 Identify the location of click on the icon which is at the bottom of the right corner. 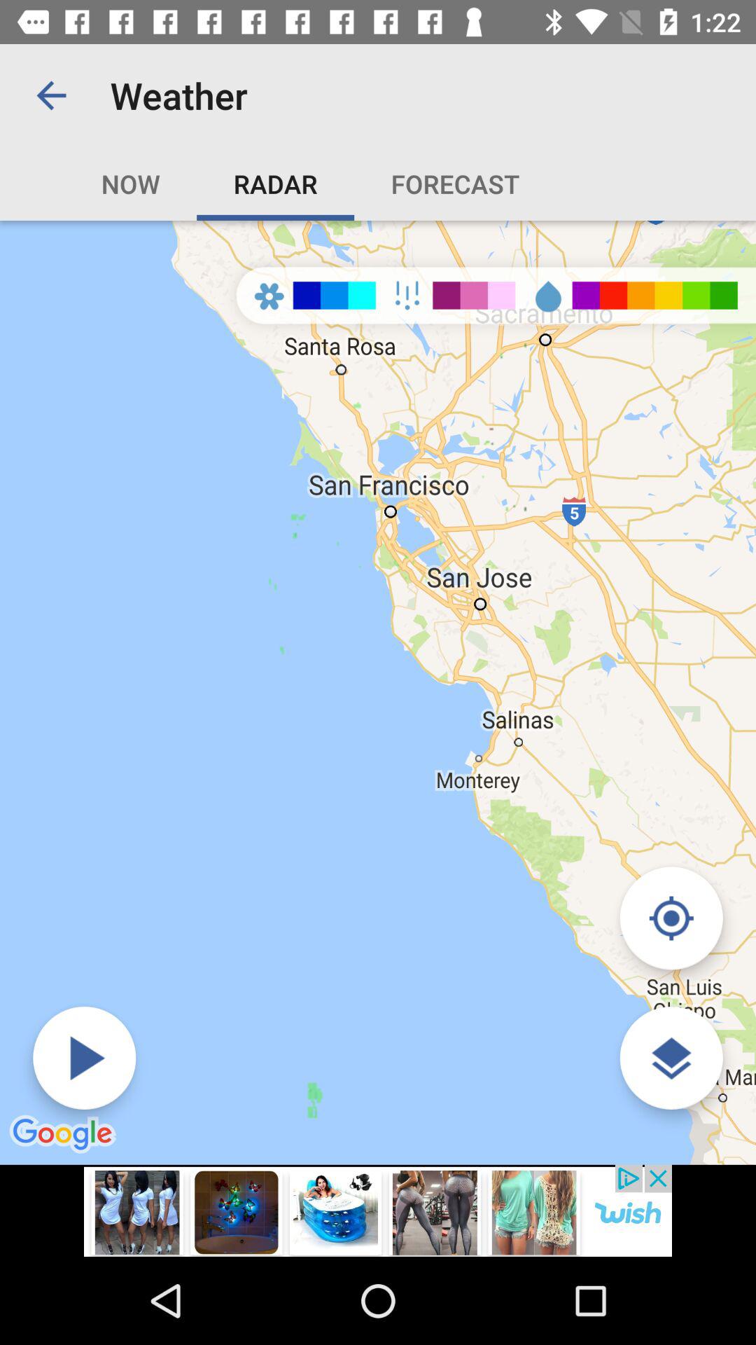
(671, 1058).